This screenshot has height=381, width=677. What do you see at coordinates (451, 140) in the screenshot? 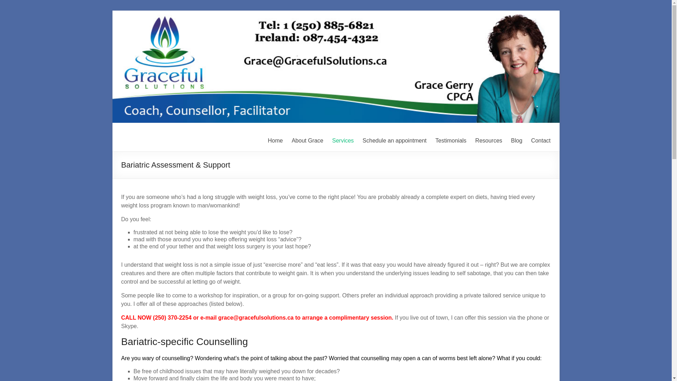
I see `Testimonials` at bounding box center [451, 140].